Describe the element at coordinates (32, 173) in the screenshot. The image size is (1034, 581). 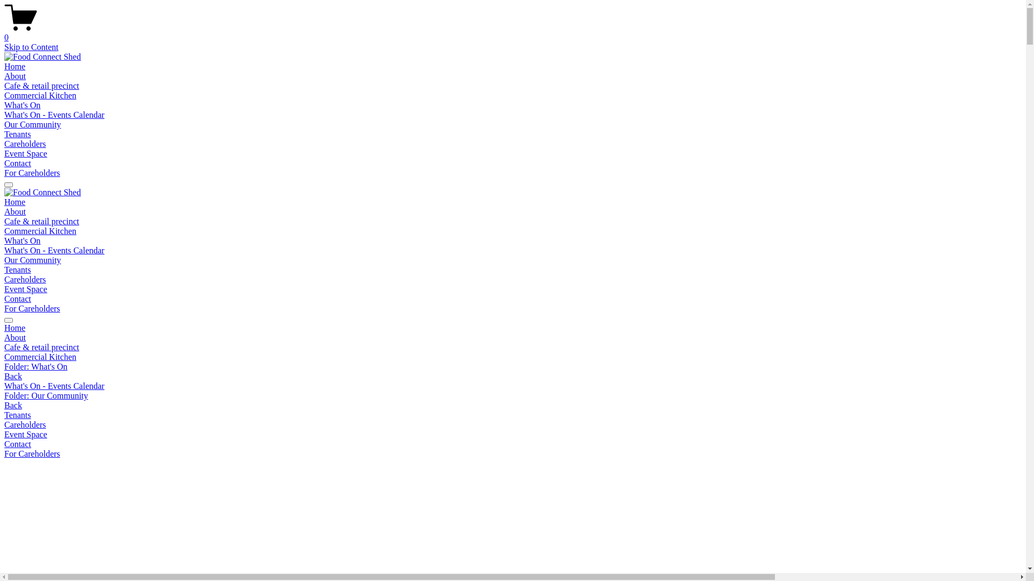
I see `For Careholders` at that location.